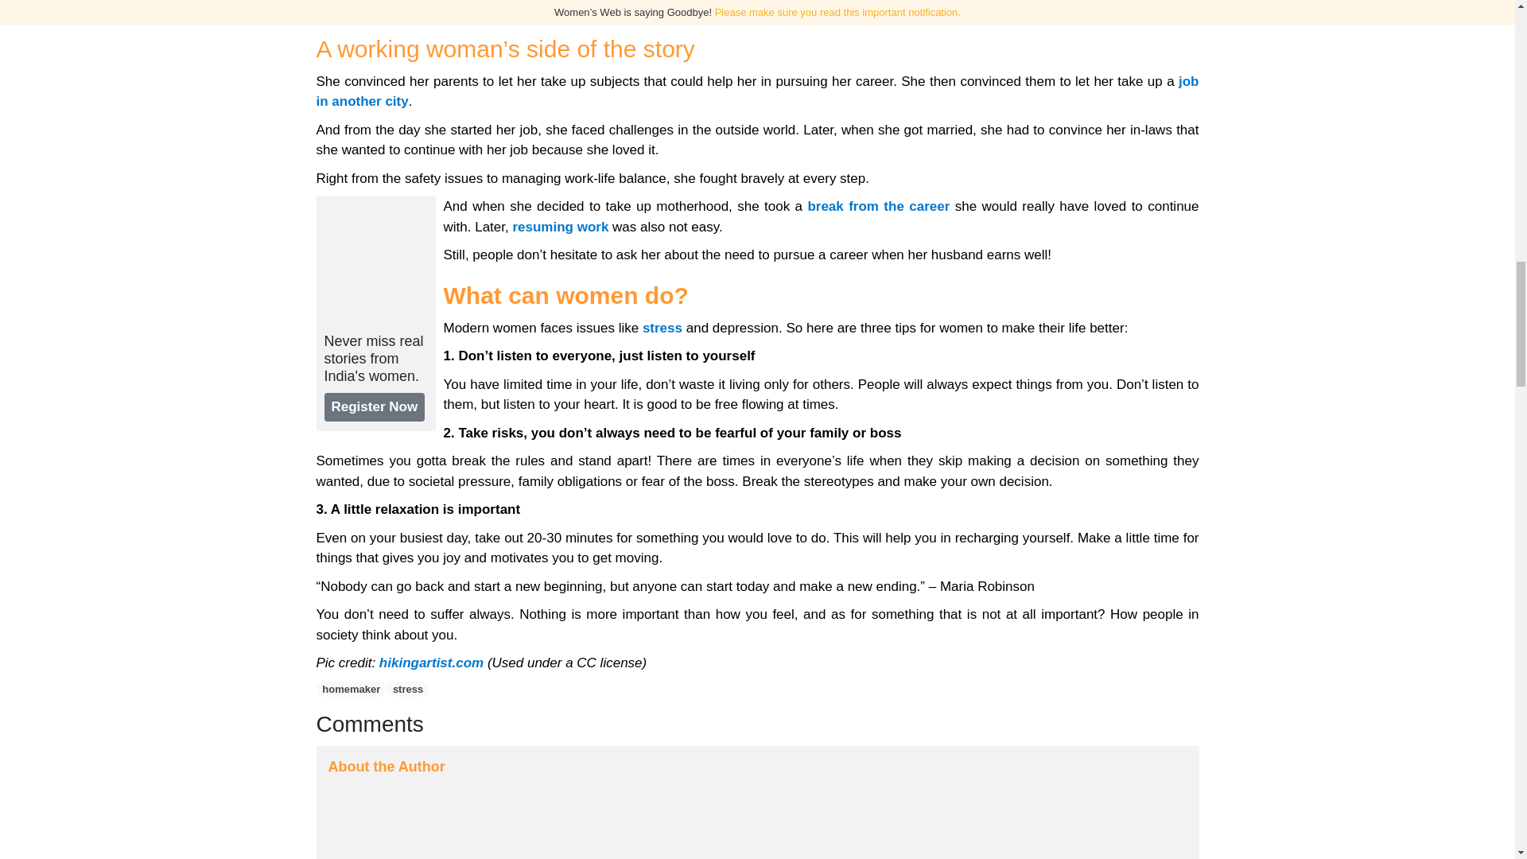 This screenshot has width=1527, height=859. Describe the element at coordinates (878, 205) in the screenshot. I see `Managing a career break` at that location.